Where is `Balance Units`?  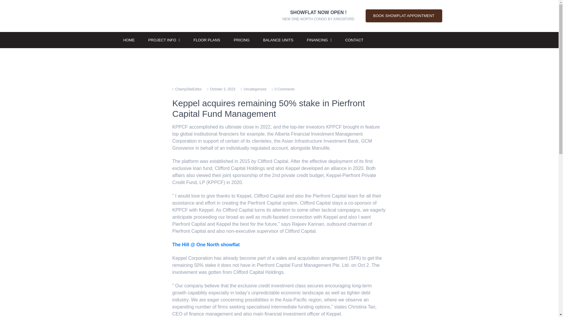 Balance Units is located at coordinates (278, 40).